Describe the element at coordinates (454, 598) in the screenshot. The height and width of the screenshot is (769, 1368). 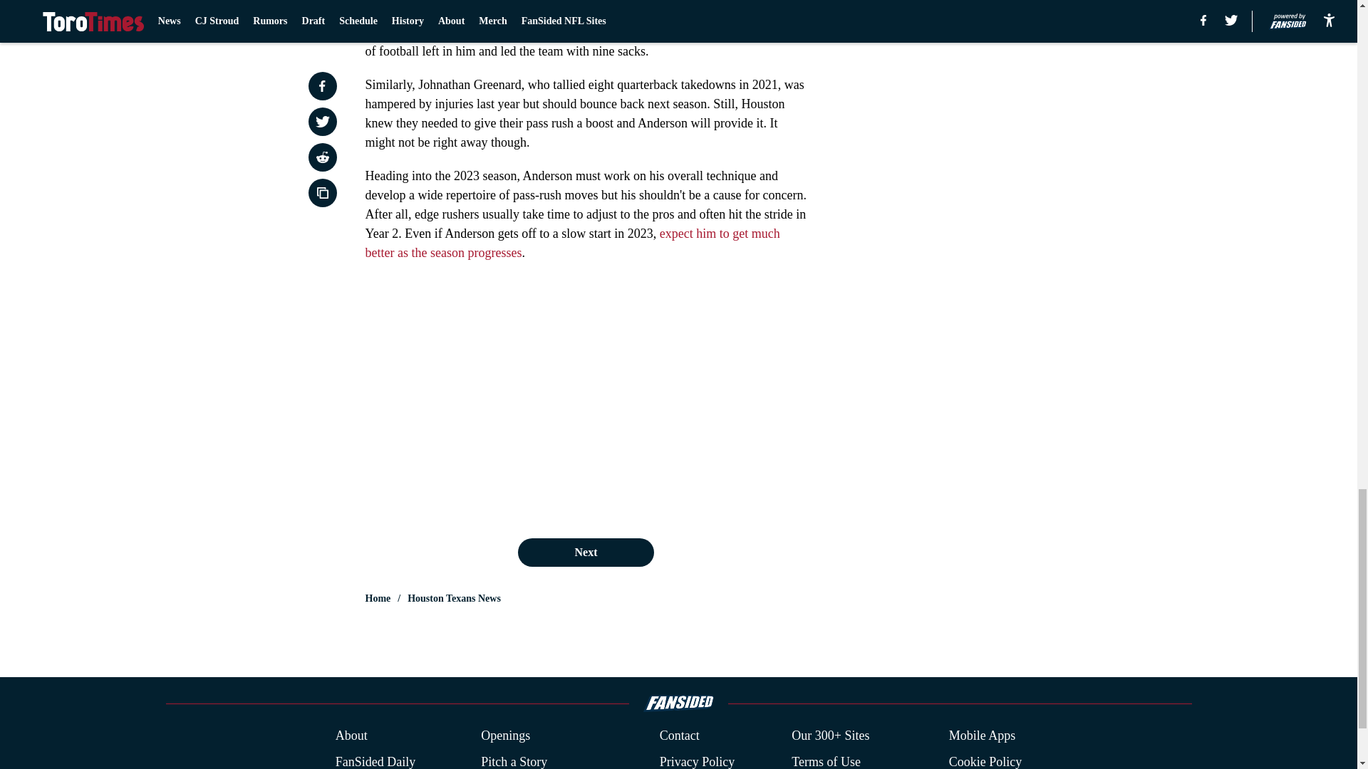
I see `Houston Texans News` at that location.